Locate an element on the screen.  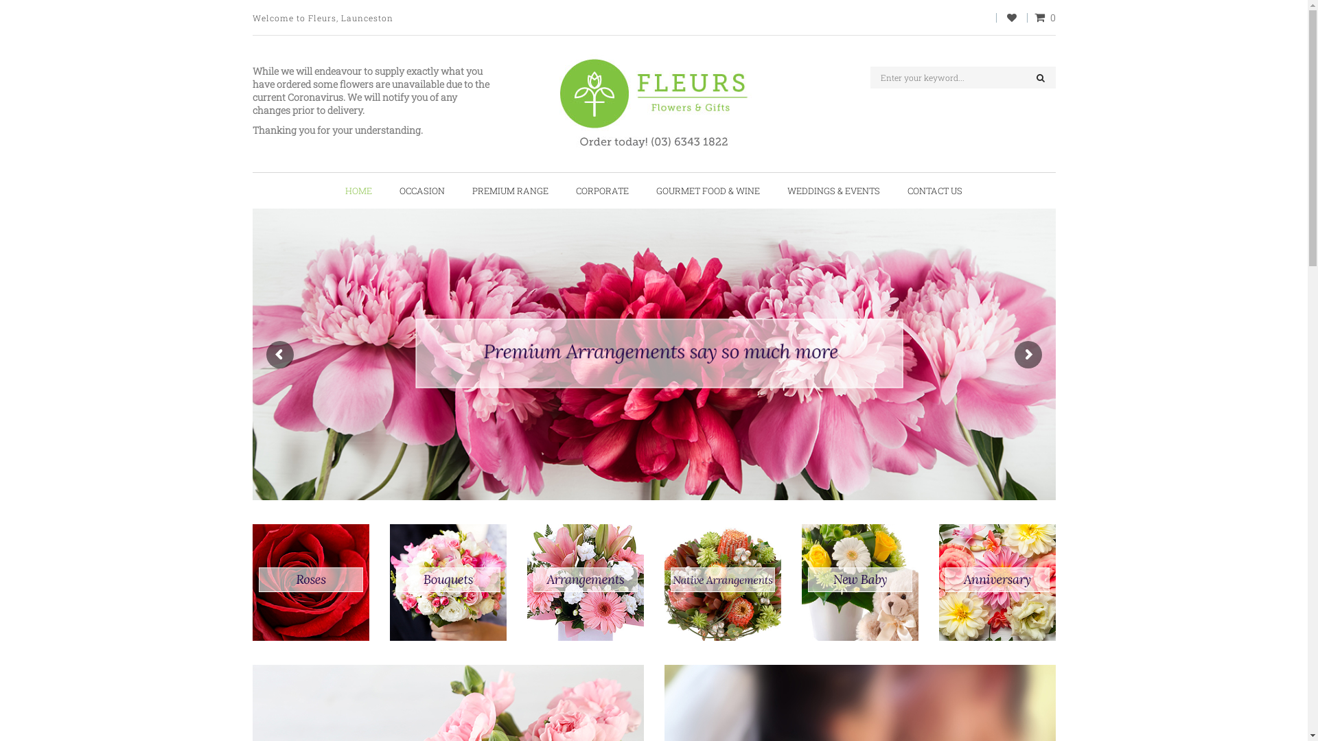
NewBaby-27x270 is located at coordinates (860, 583).